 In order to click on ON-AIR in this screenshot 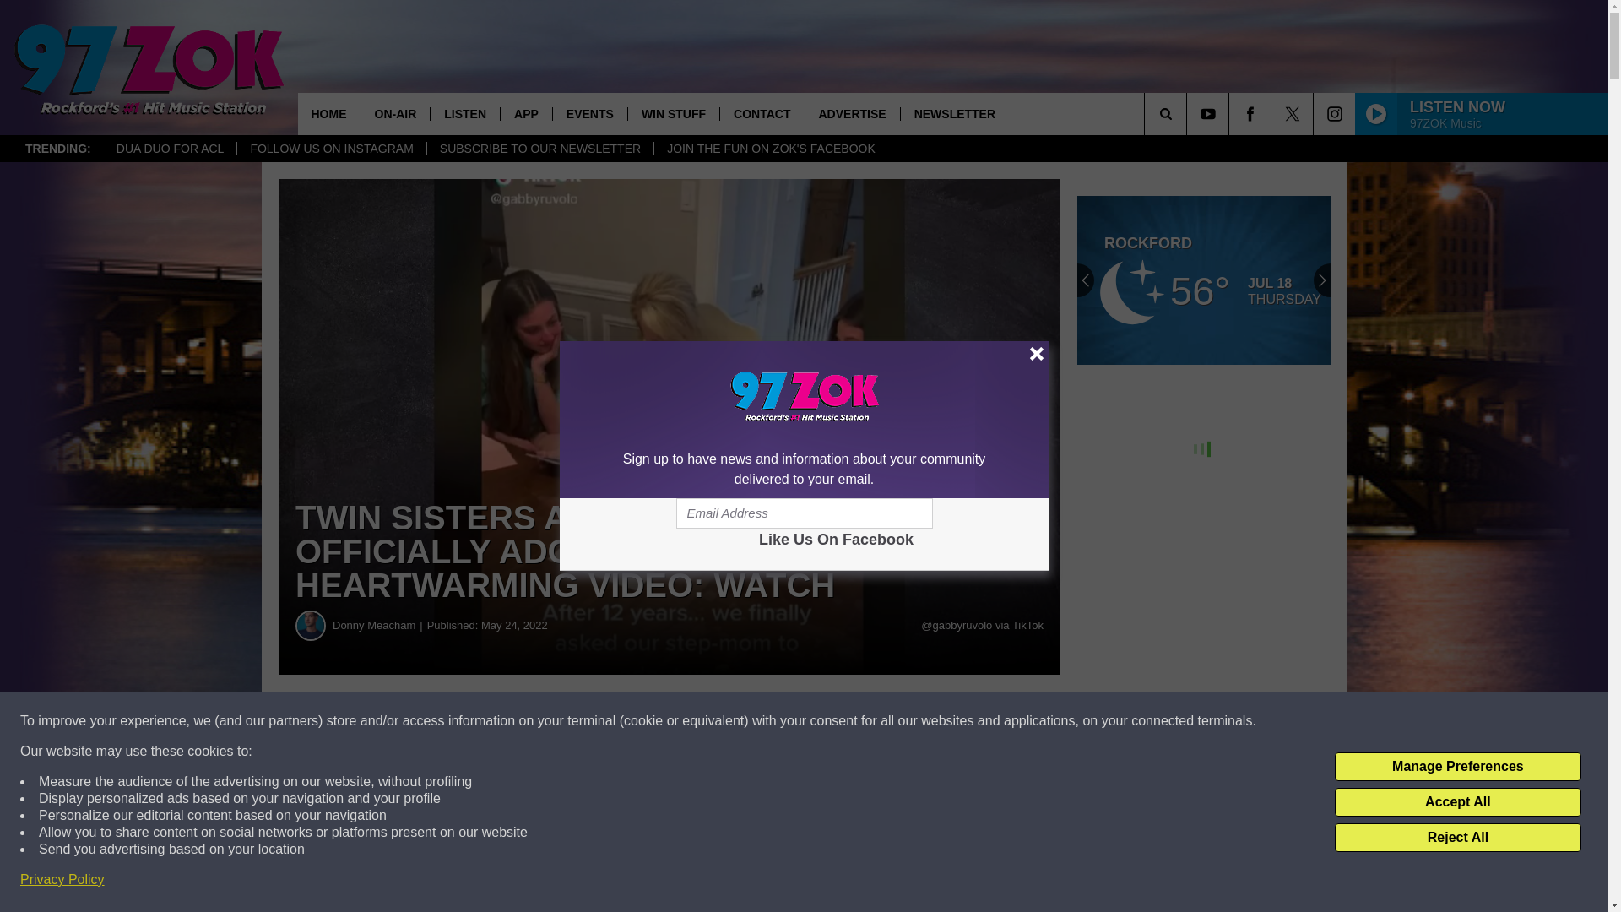, I will do `click(394, 113)`.